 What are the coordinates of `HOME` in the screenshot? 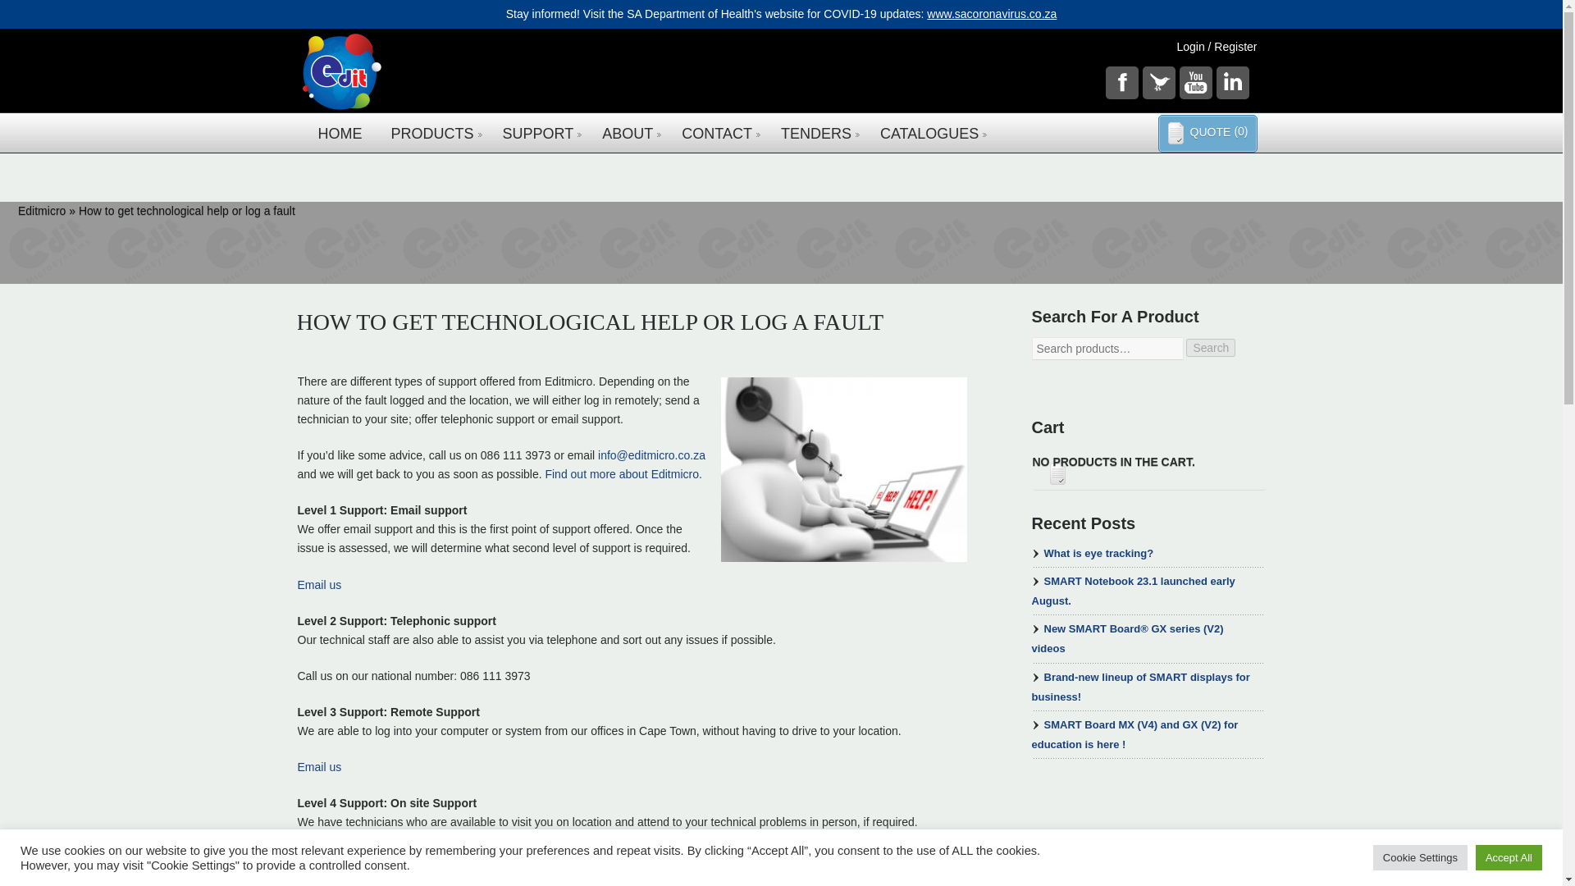 It's located at (340, 131).